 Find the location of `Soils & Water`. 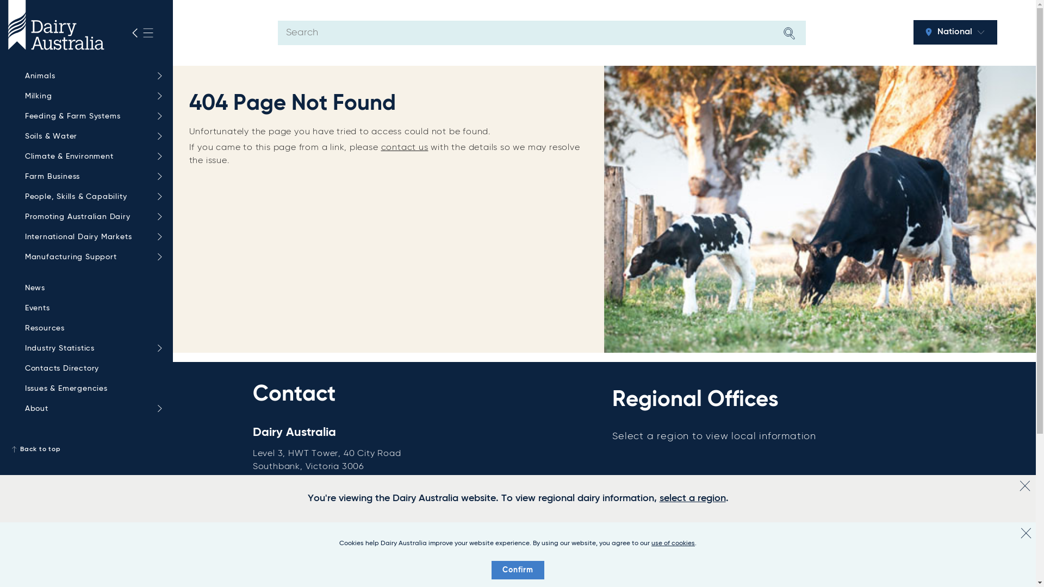

Soils & Water is located at coordinates (91, 137).